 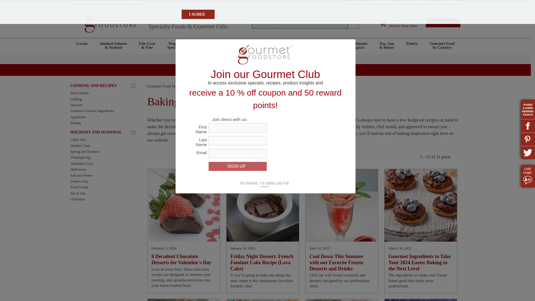 I want to click on Login, so click(x=454, y=4).